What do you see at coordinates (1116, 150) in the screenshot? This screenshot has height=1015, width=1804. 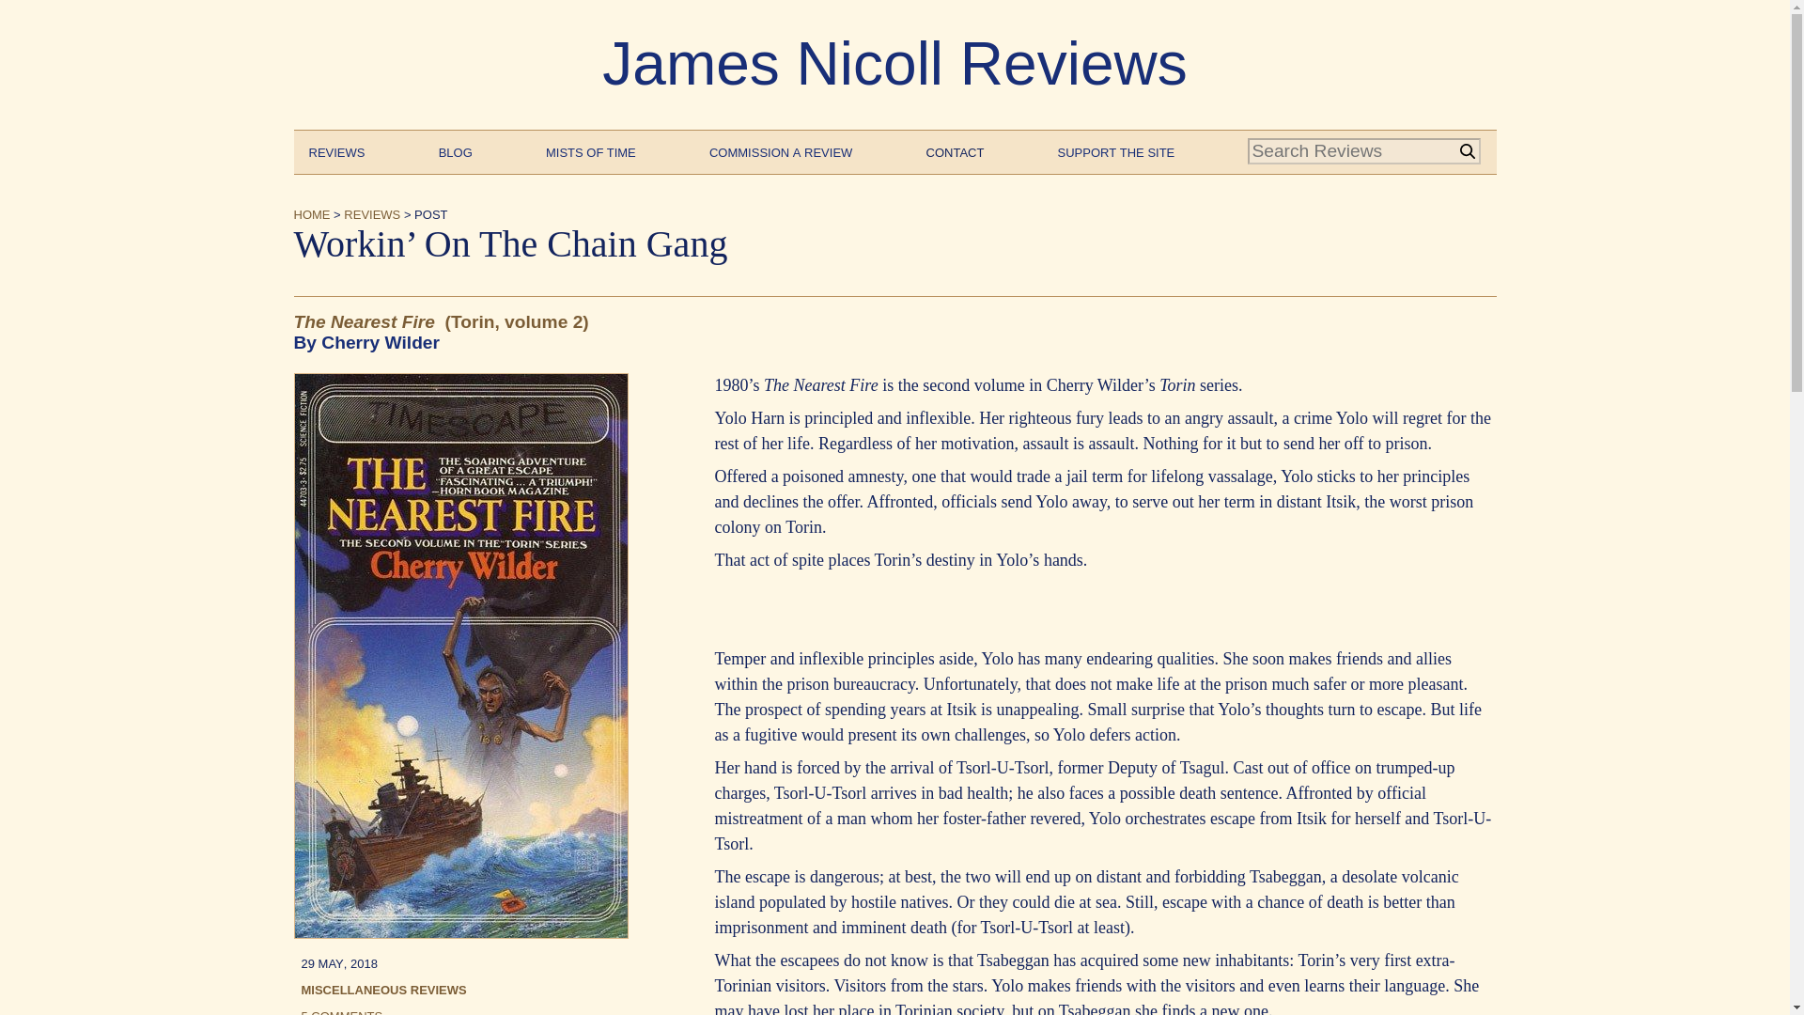 I see `Support the Site` at bounding box center [1116, 150].